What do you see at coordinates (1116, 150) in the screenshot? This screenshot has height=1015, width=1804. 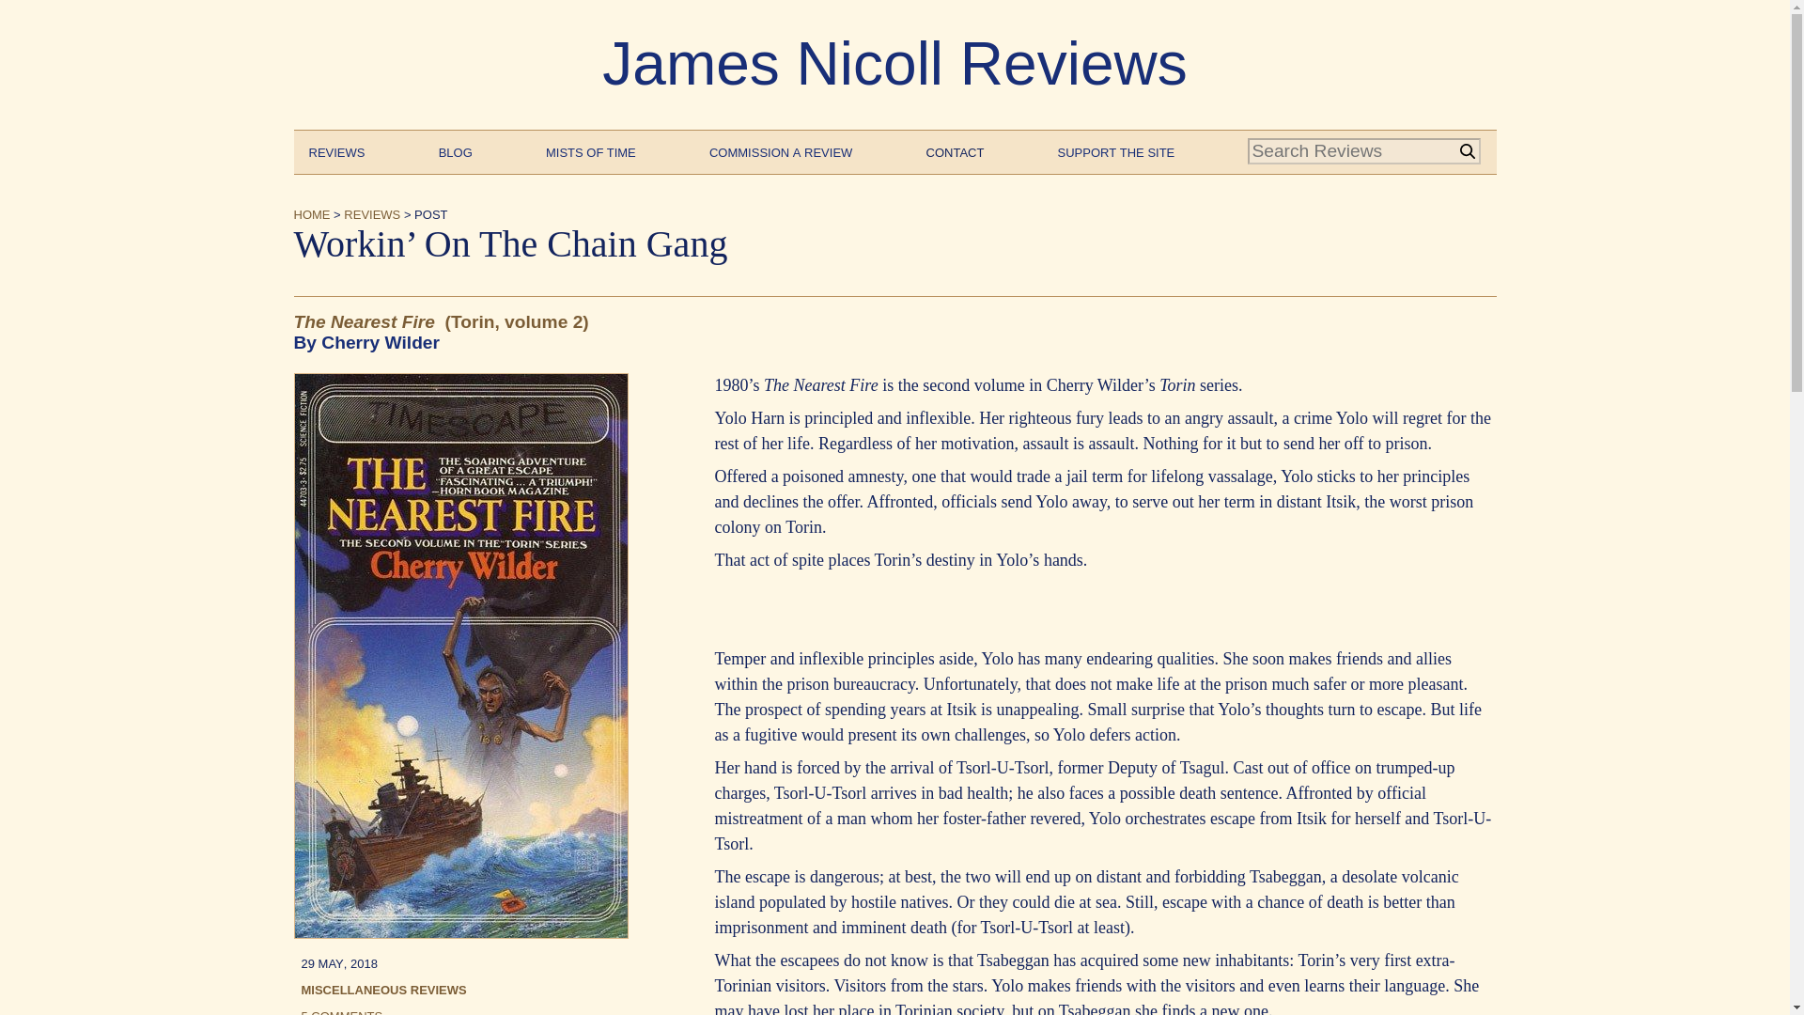 I see `Support the Site` at bounding box center [1116, 150].